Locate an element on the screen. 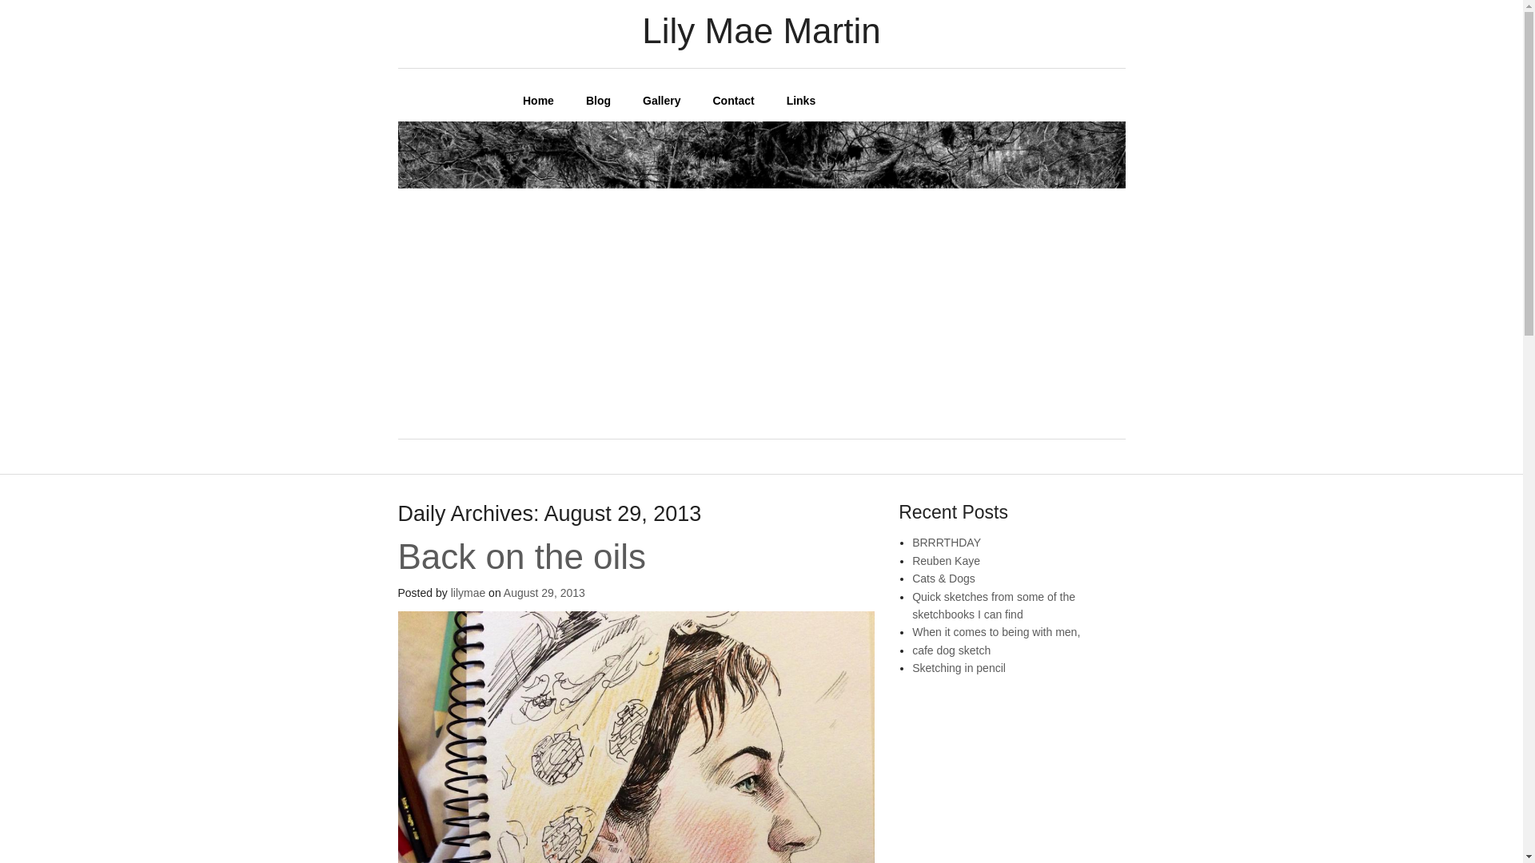 The height and width of the screenshot is (863, 1535). Blog is located at coordinates (598, 100).